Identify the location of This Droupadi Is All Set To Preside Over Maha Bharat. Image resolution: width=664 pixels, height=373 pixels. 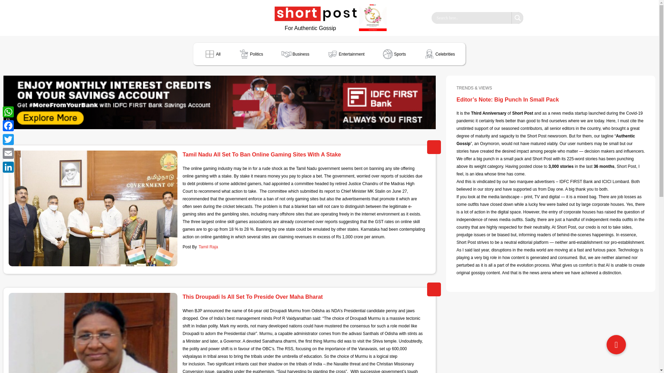
(252, 297).